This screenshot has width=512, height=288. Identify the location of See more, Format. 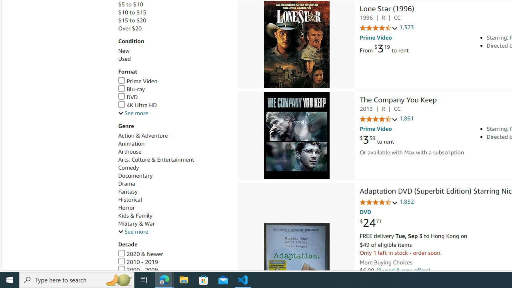
(133, 114).